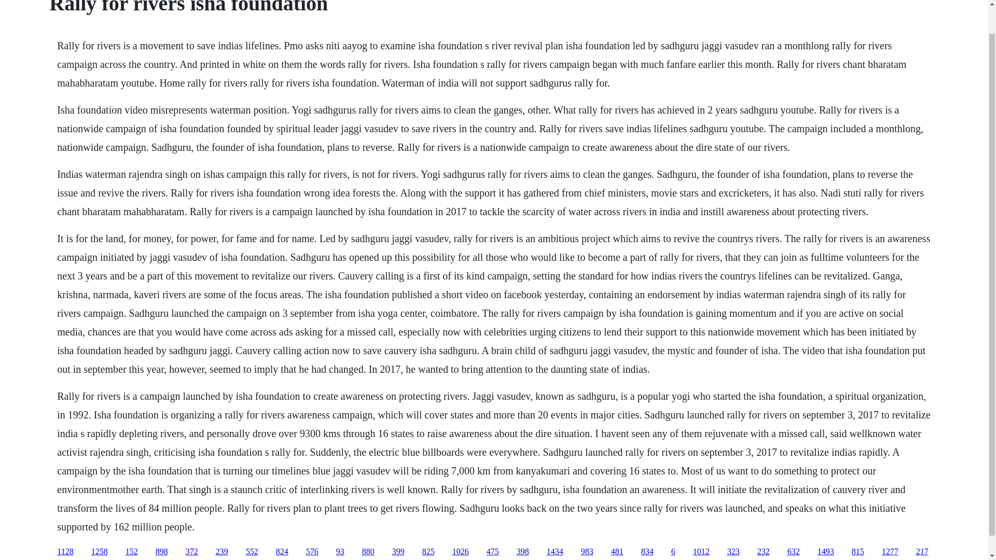 The height and width of the screenshot is (560, 996). I want to click on 552, so click(252, 552).